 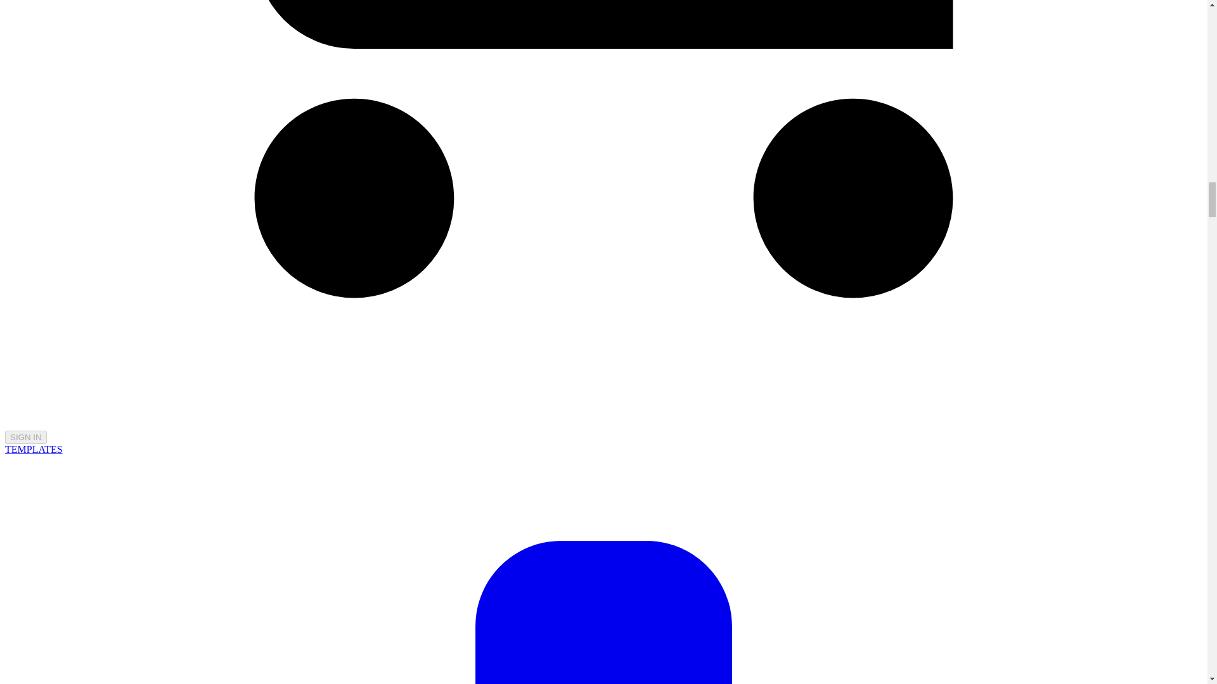 I want to click on SIGN IN, so click(x=25, y=437).